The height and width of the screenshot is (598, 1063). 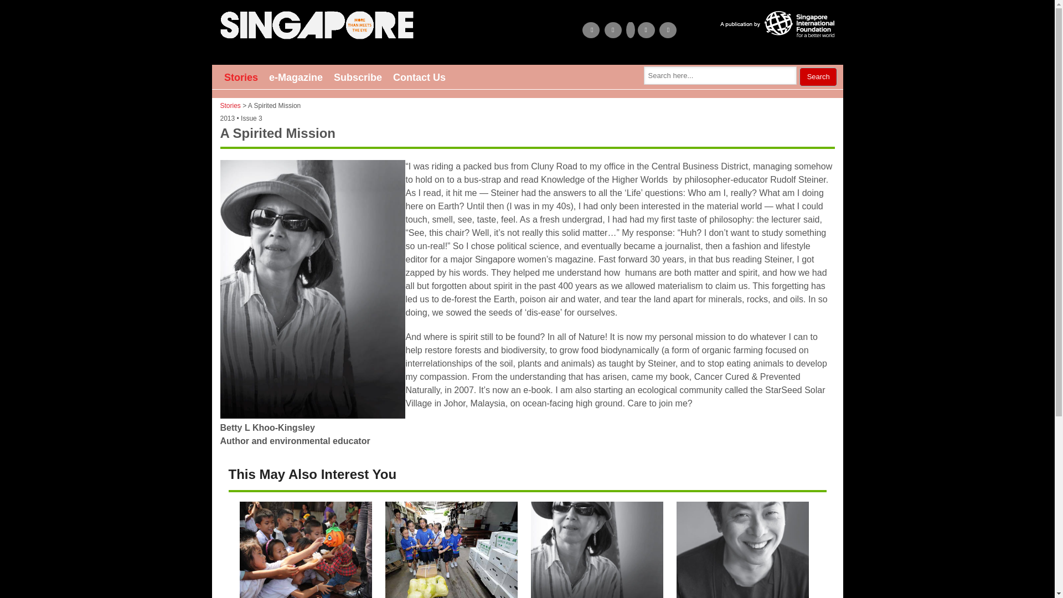 What do you see at coordinates (818, 76) in the screenshot?
I see `Search` at bounding box center [818, 76].